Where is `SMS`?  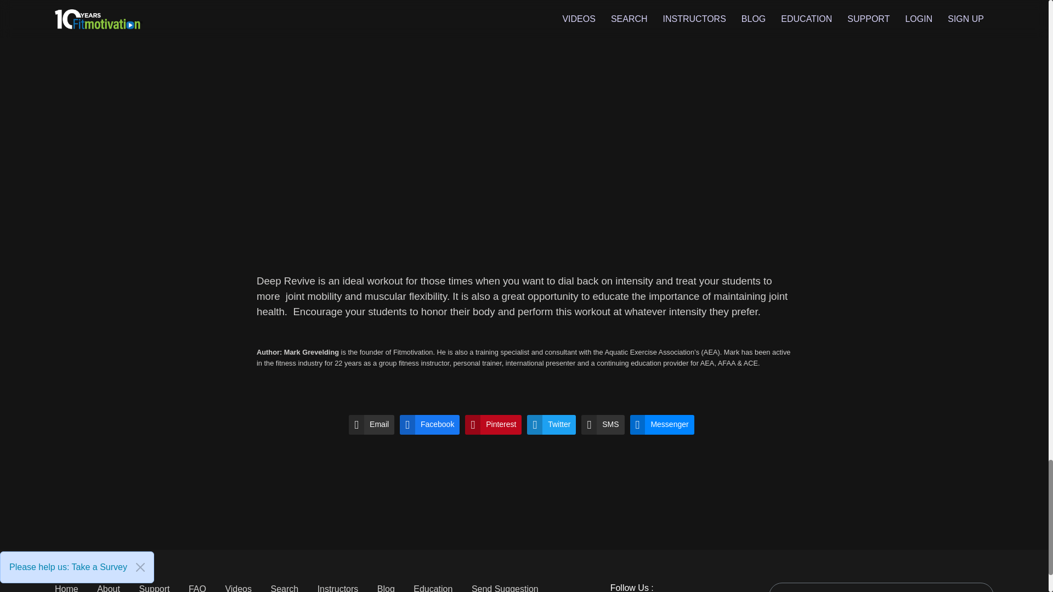 SMS is located at coordinates (602, 424).